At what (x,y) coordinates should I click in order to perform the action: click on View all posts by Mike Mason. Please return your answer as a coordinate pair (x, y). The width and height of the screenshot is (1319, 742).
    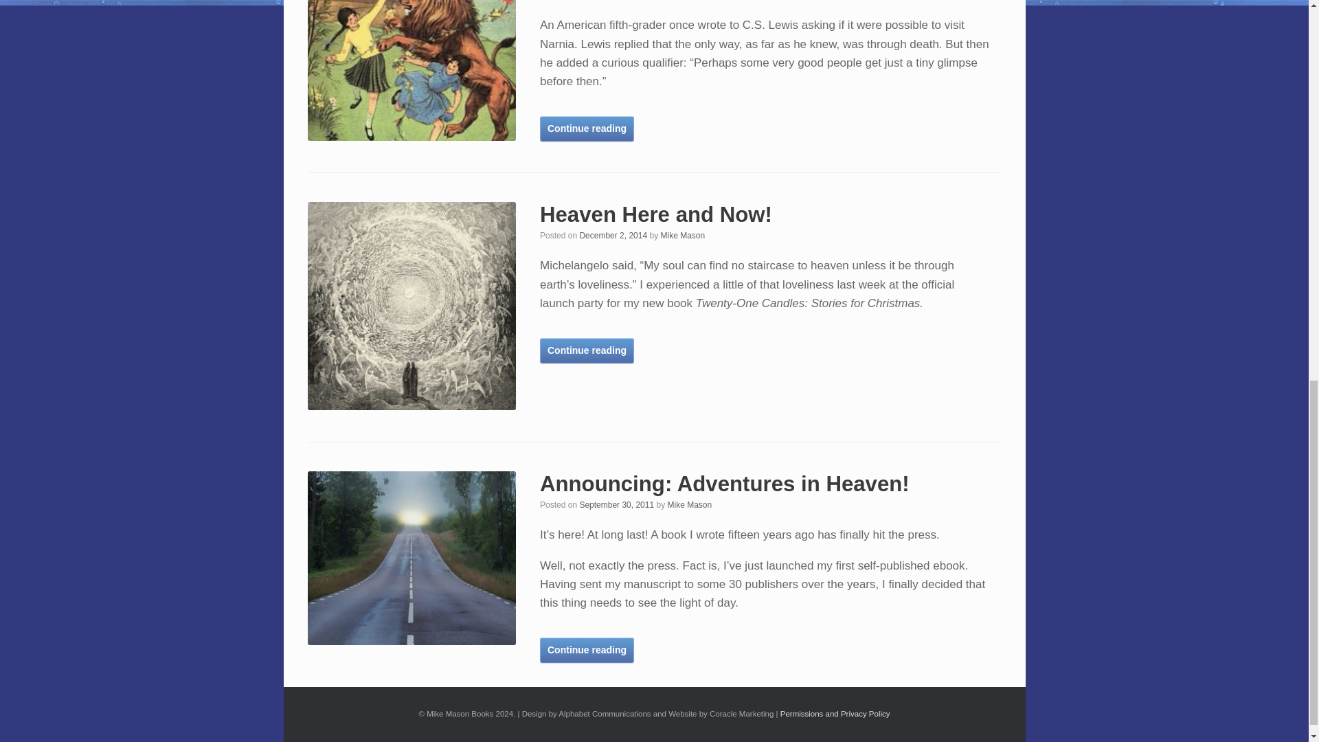
    Looking at the image, I should click on (682, 235).